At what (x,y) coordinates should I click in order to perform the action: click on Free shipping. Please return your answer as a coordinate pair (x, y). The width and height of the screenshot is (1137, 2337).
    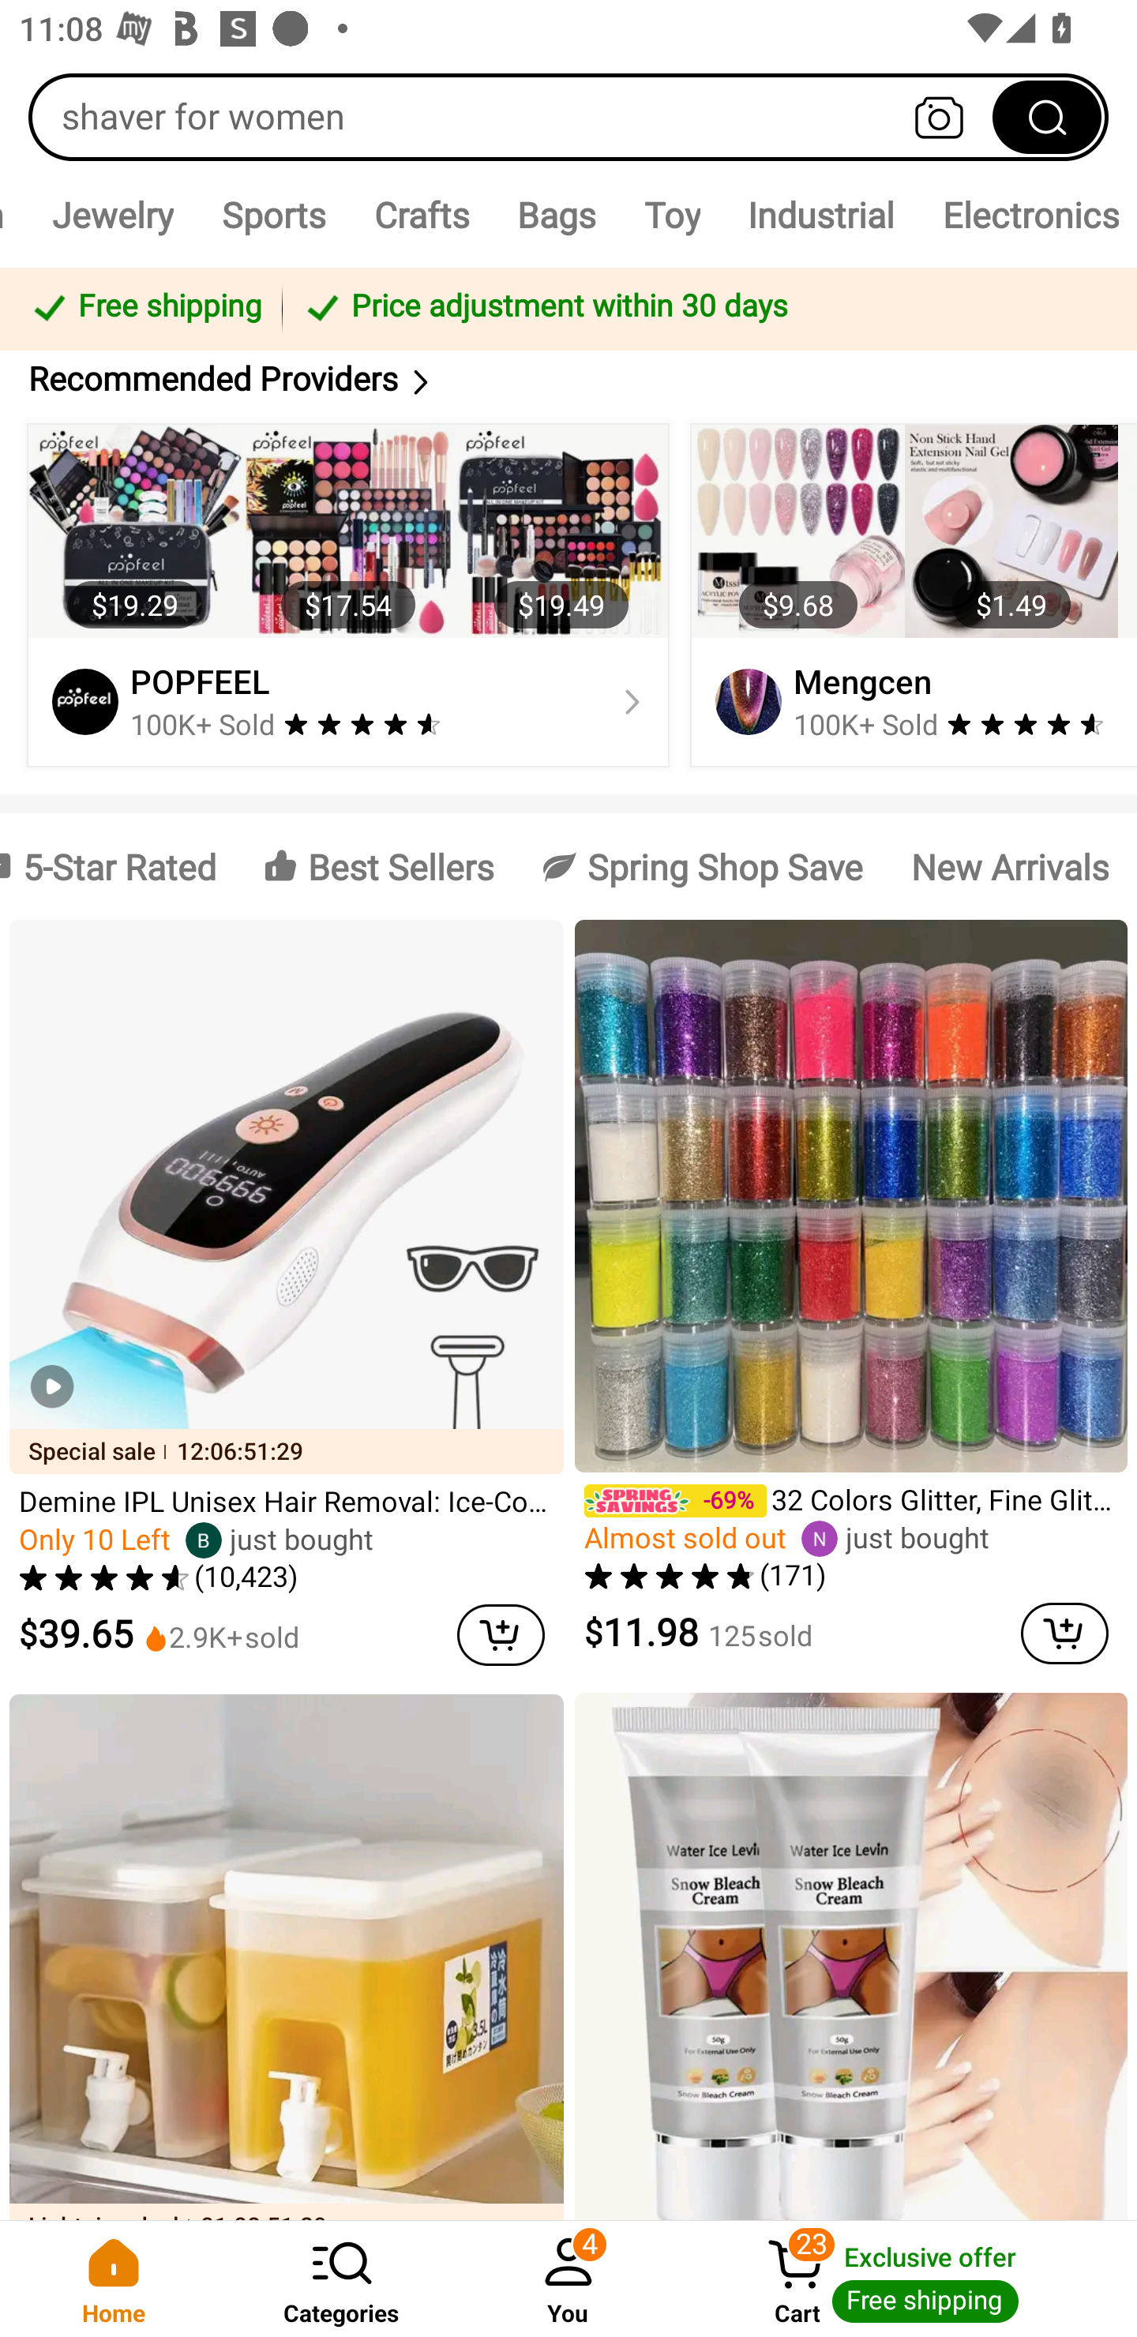
    Looking at the image, I should click on (145, 308).